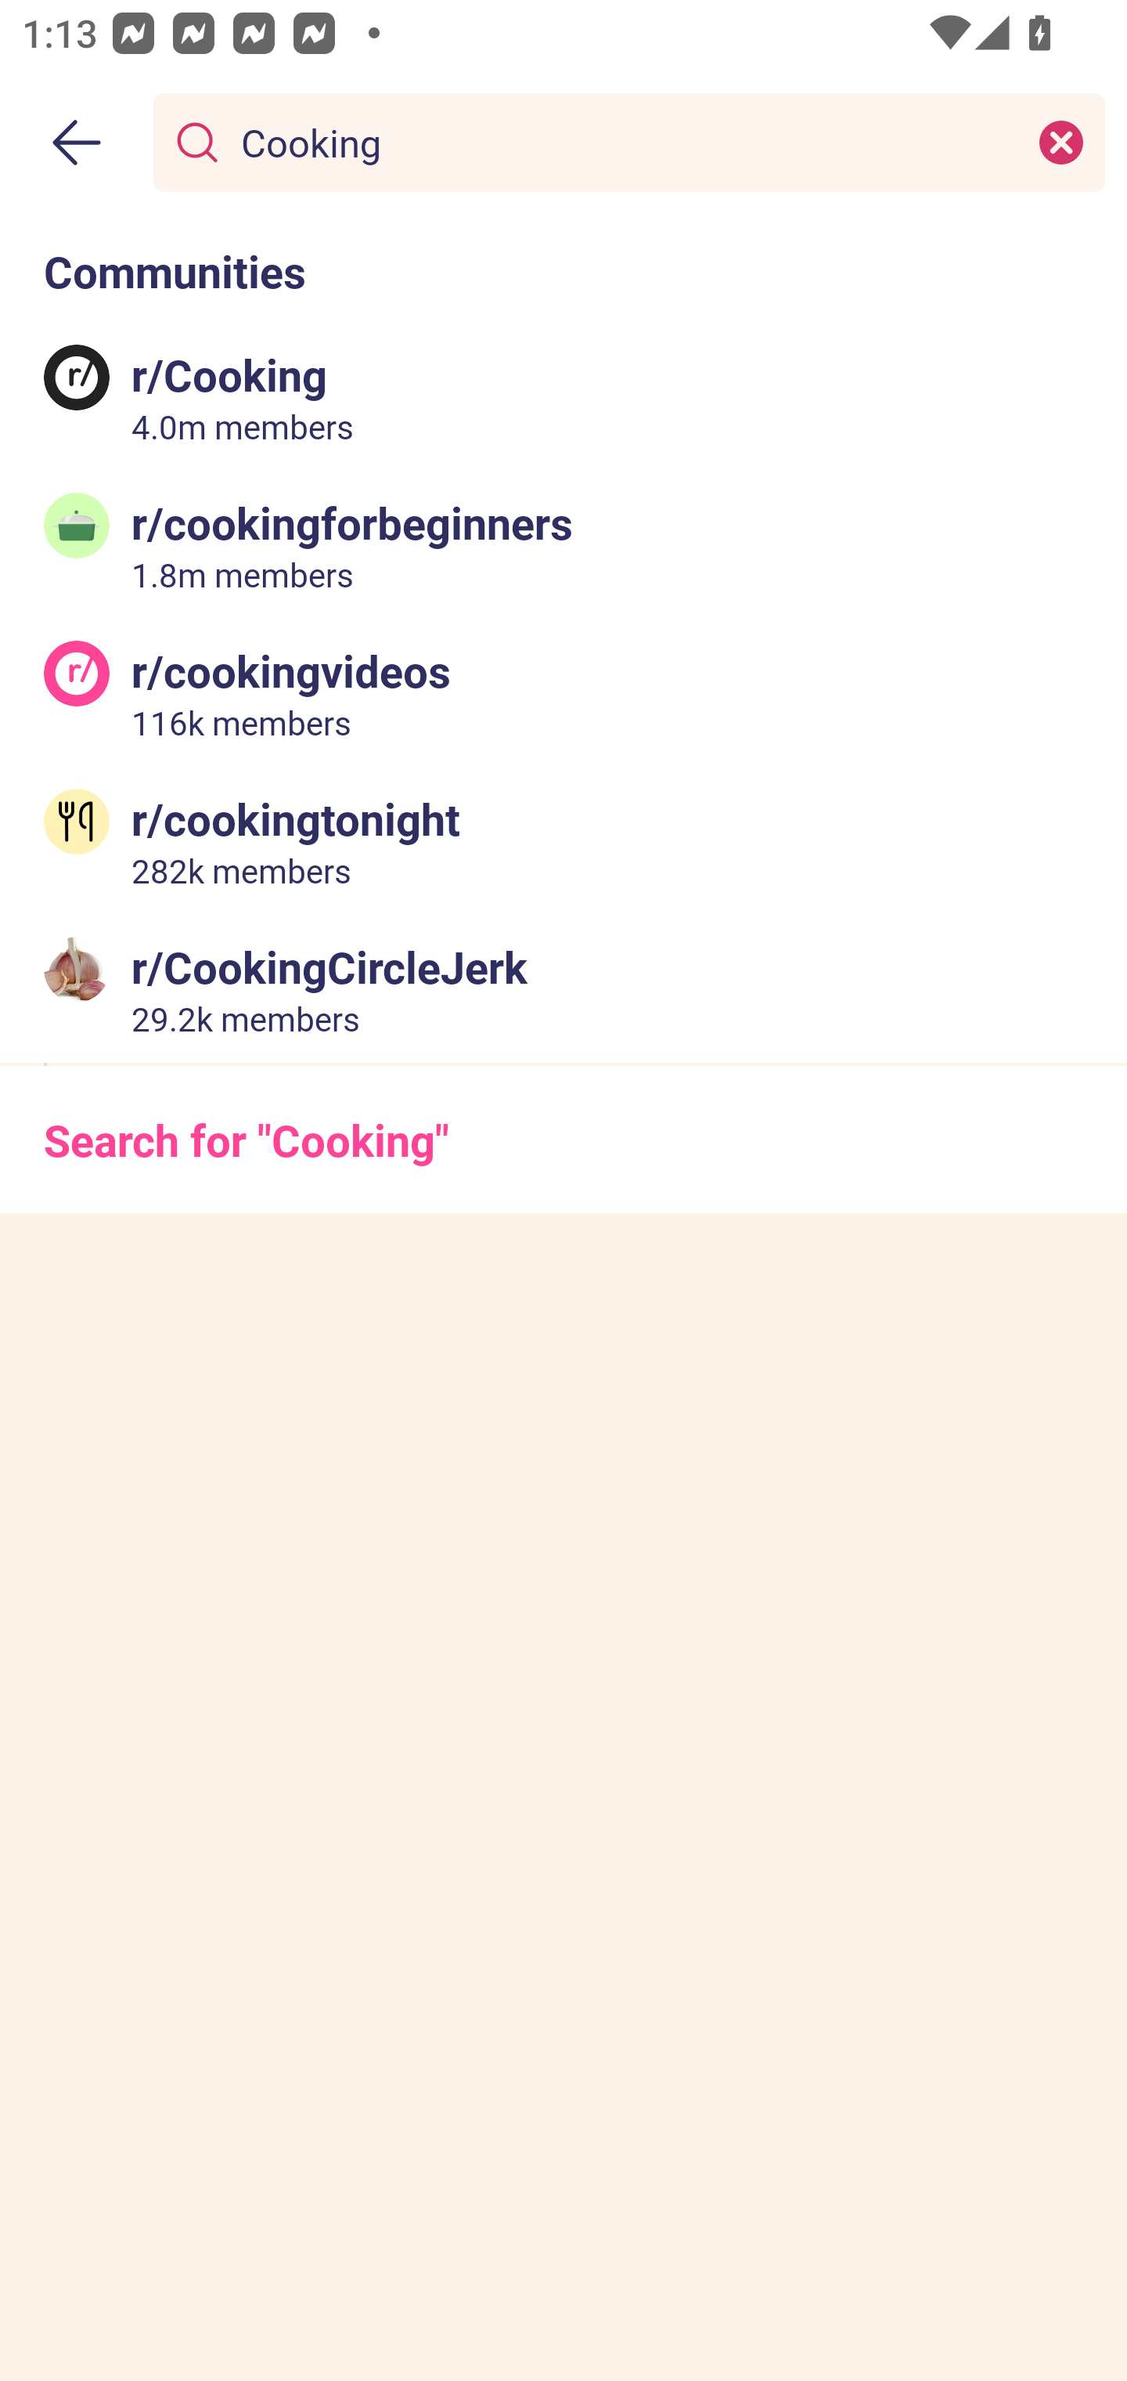 This screenshot has height=2381, width=1127. What do you see at coordinates (623, 141) in the screenshot?
I see `Cooking` at bounding box center [623, 141].